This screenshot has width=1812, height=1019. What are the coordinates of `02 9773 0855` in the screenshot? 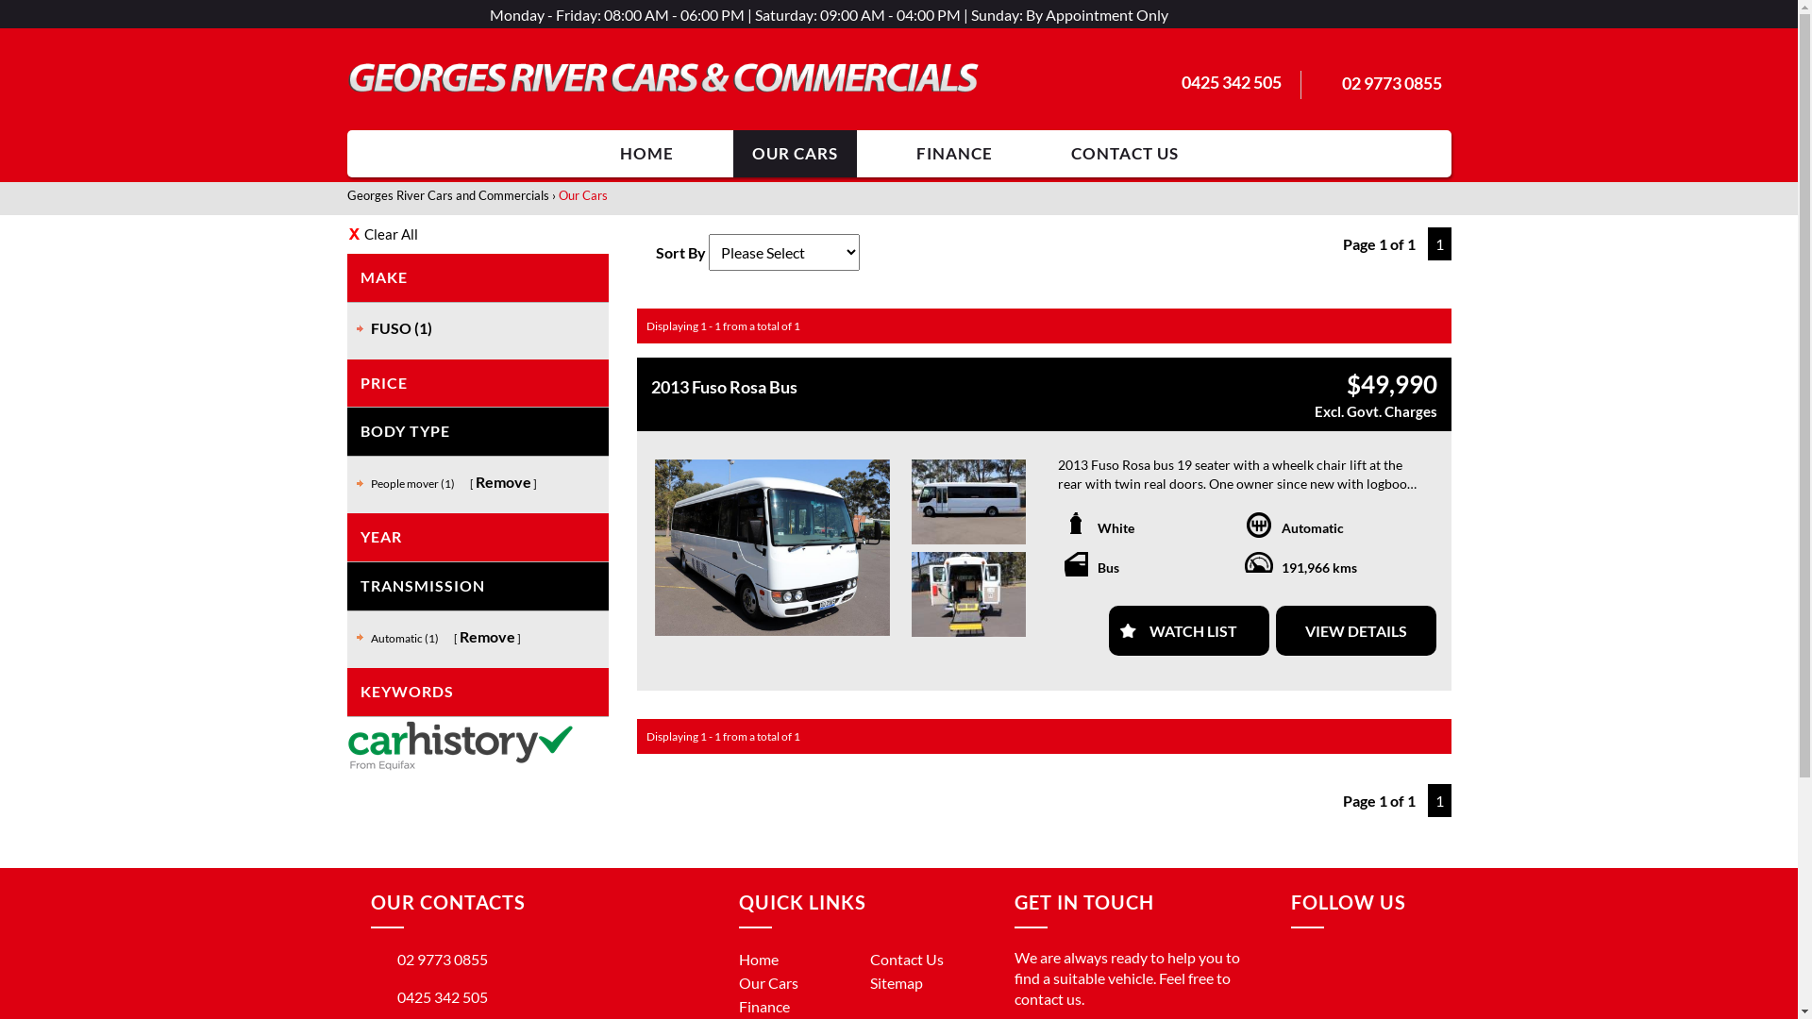 It's located at (1392, 83).